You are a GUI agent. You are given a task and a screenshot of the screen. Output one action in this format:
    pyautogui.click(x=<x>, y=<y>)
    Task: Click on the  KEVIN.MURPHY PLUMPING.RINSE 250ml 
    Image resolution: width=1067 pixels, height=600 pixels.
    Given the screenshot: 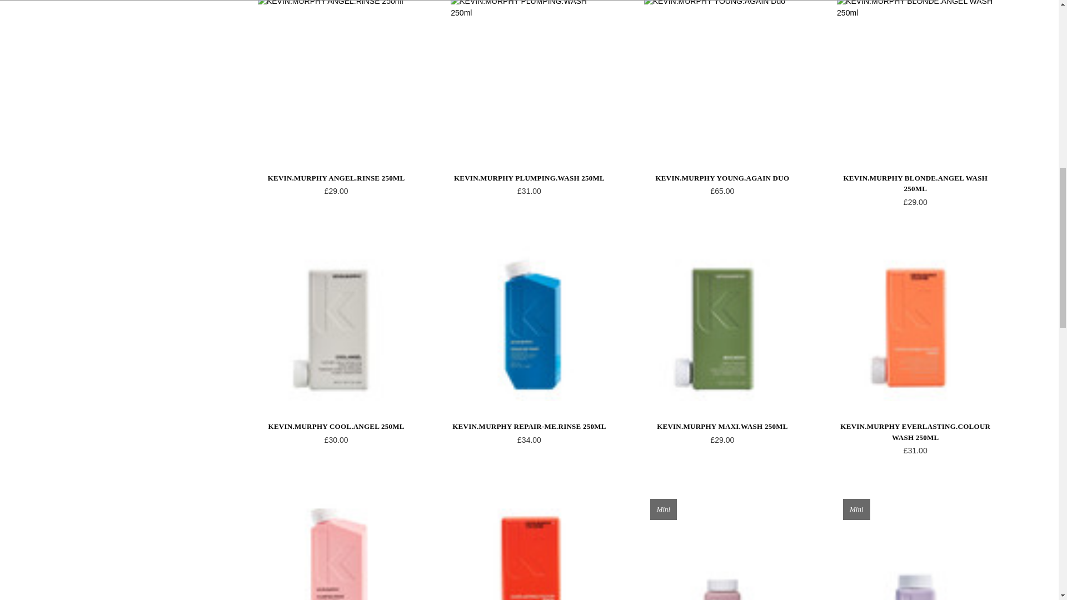 What is the action you would take?
    pyautogui.click(x=336, y=546)
    